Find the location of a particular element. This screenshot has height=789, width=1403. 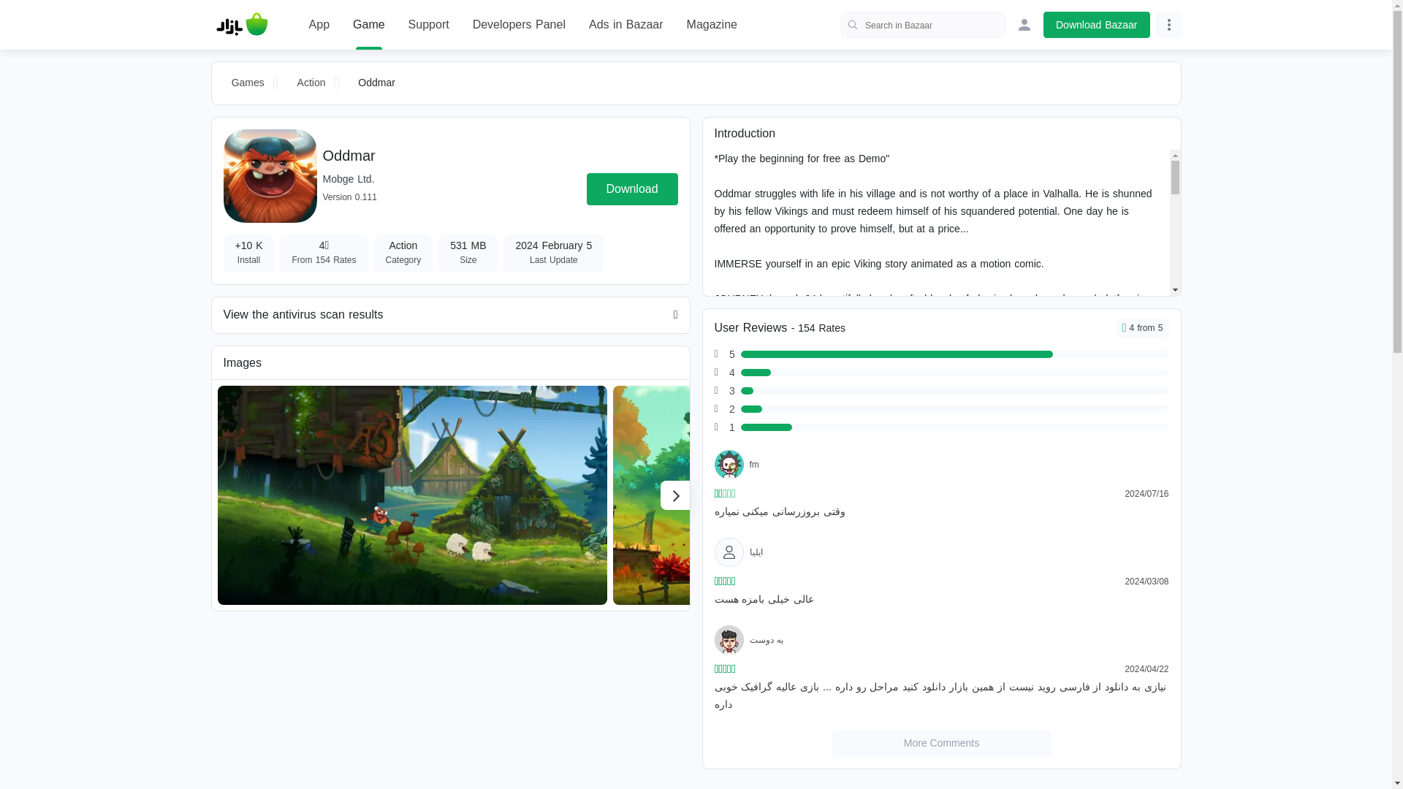

Games is located at coordinates (248, 83).